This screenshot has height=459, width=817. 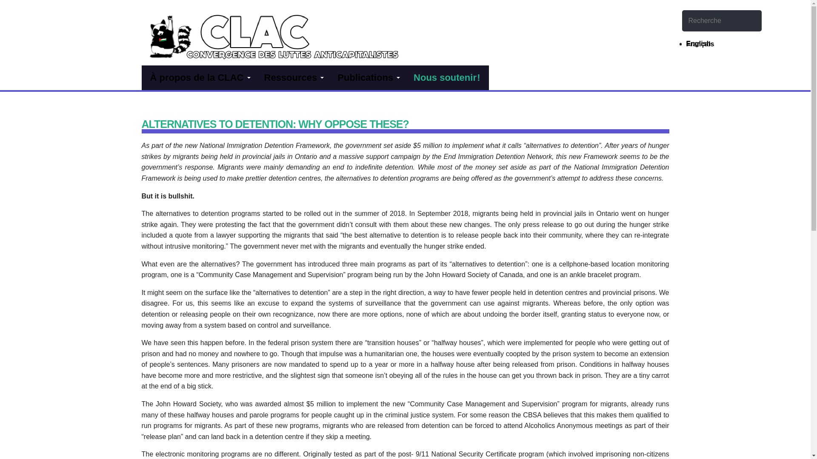 I want to click on rechercher, so click(x=692, y=41).